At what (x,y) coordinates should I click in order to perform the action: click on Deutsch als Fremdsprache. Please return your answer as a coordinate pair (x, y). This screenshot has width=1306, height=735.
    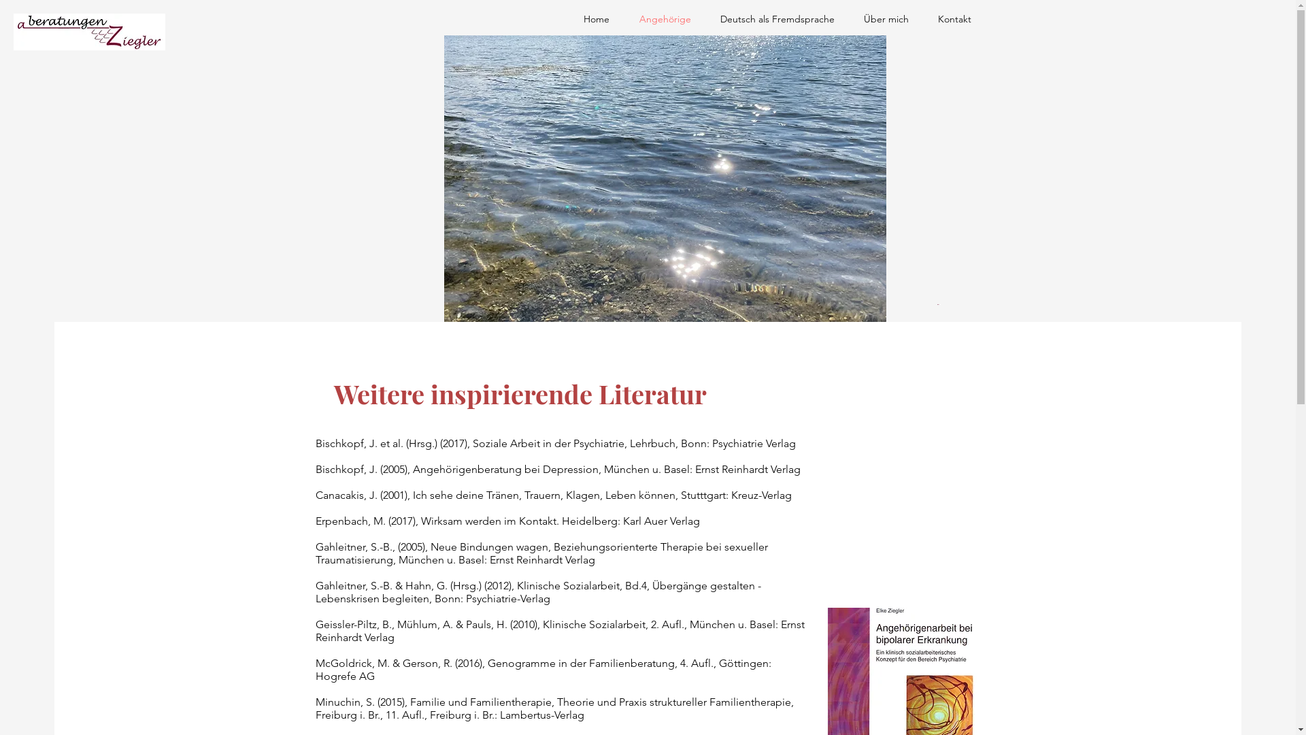
    Looking at the image, I should click on (773, 19).